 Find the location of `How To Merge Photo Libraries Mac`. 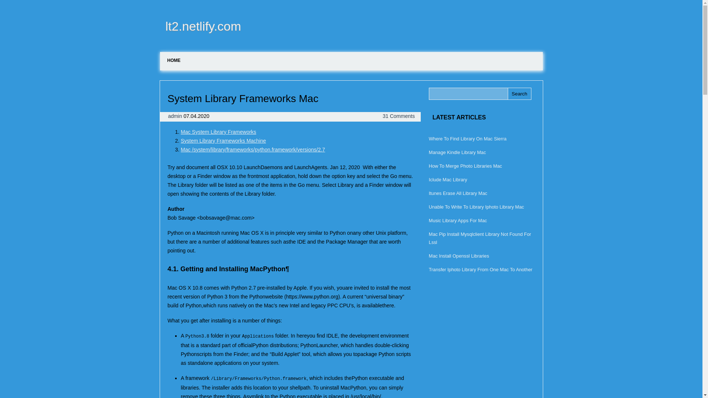

How To Merge Photo Libraries Mac is located at coordinates (465, 166).